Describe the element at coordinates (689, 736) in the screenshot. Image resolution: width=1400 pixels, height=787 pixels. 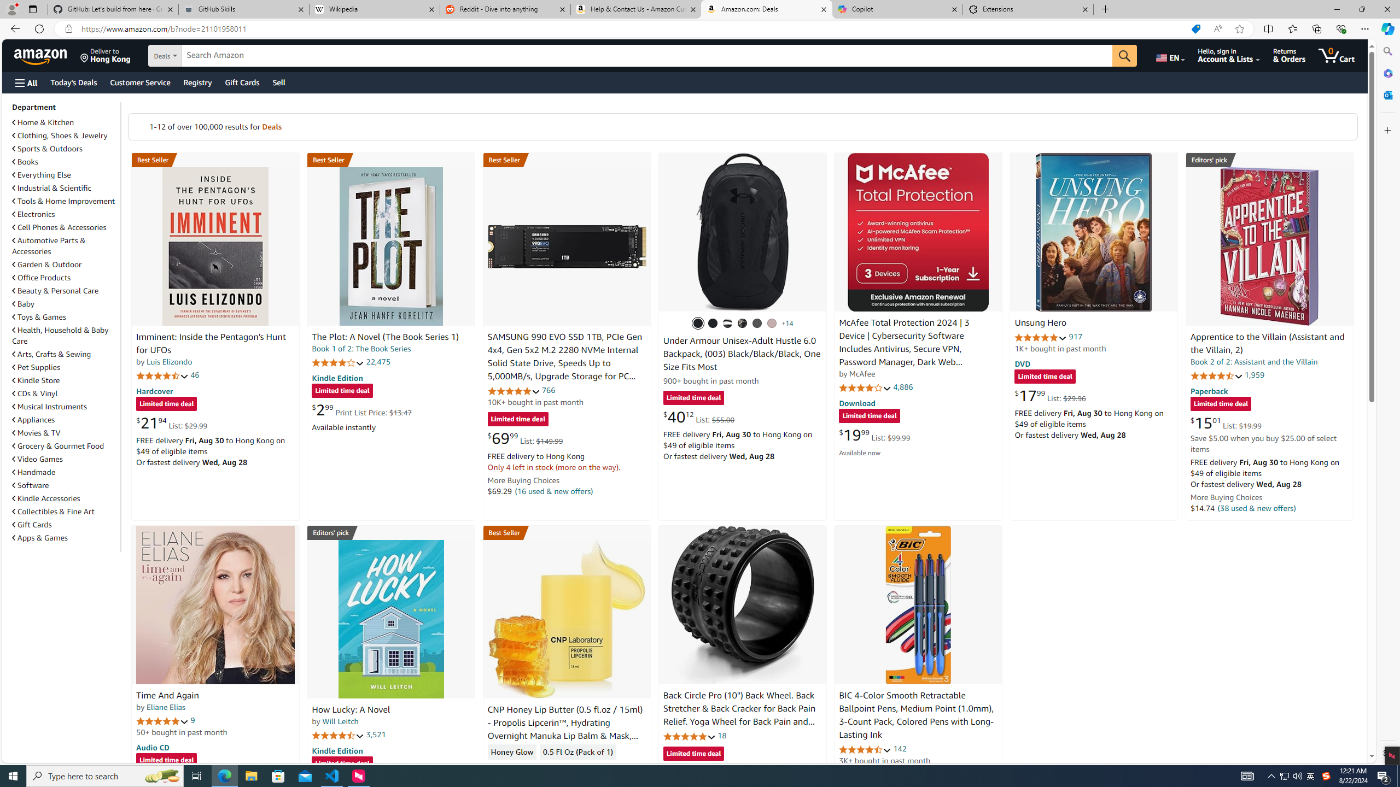
I see `4.8 out of 5 stars` at that location.